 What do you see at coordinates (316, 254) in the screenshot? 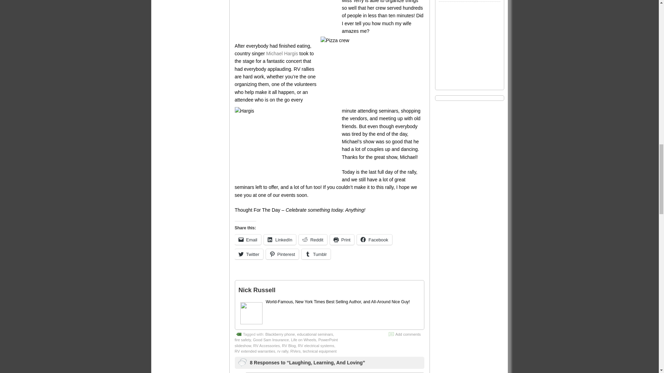
I see `Tumblr` at bounding box center [316, 254].